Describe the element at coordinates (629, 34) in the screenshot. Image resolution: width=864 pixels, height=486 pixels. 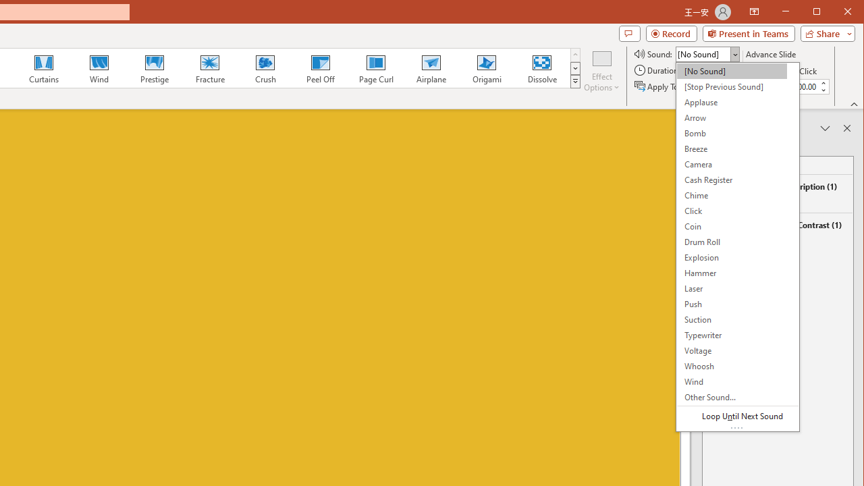
I see `Comments` at that location.